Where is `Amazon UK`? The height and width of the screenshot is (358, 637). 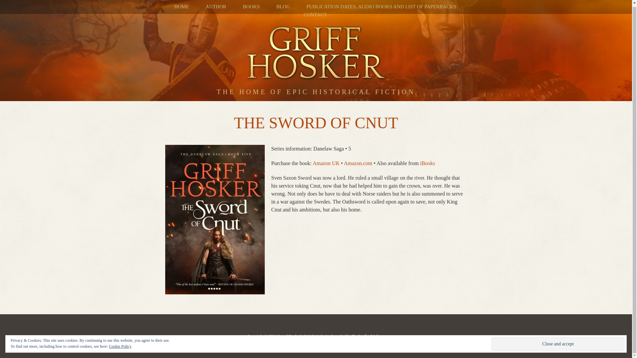 Amazon UK is located at coordinates (326, 163).